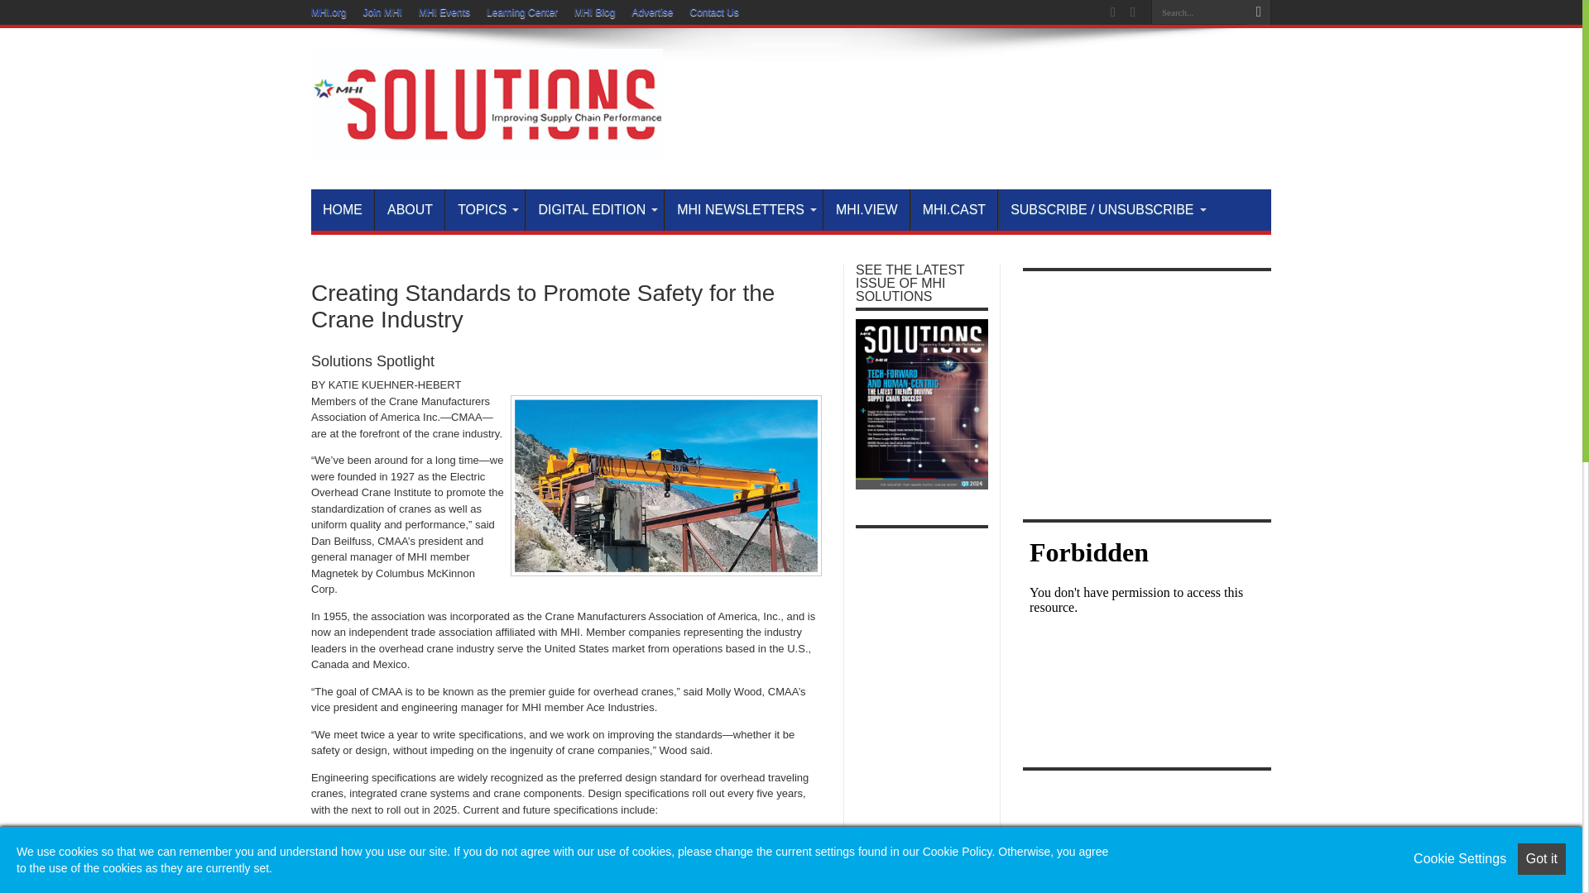 This screenshot has width=1589, height=893. I want to click on HOME, so click(343, 209).